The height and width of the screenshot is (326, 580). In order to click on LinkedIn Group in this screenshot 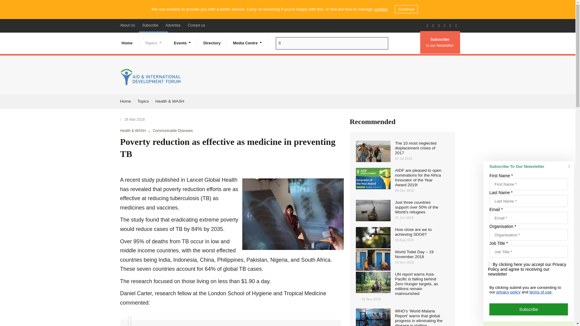, I will do `click(450, 25)`.